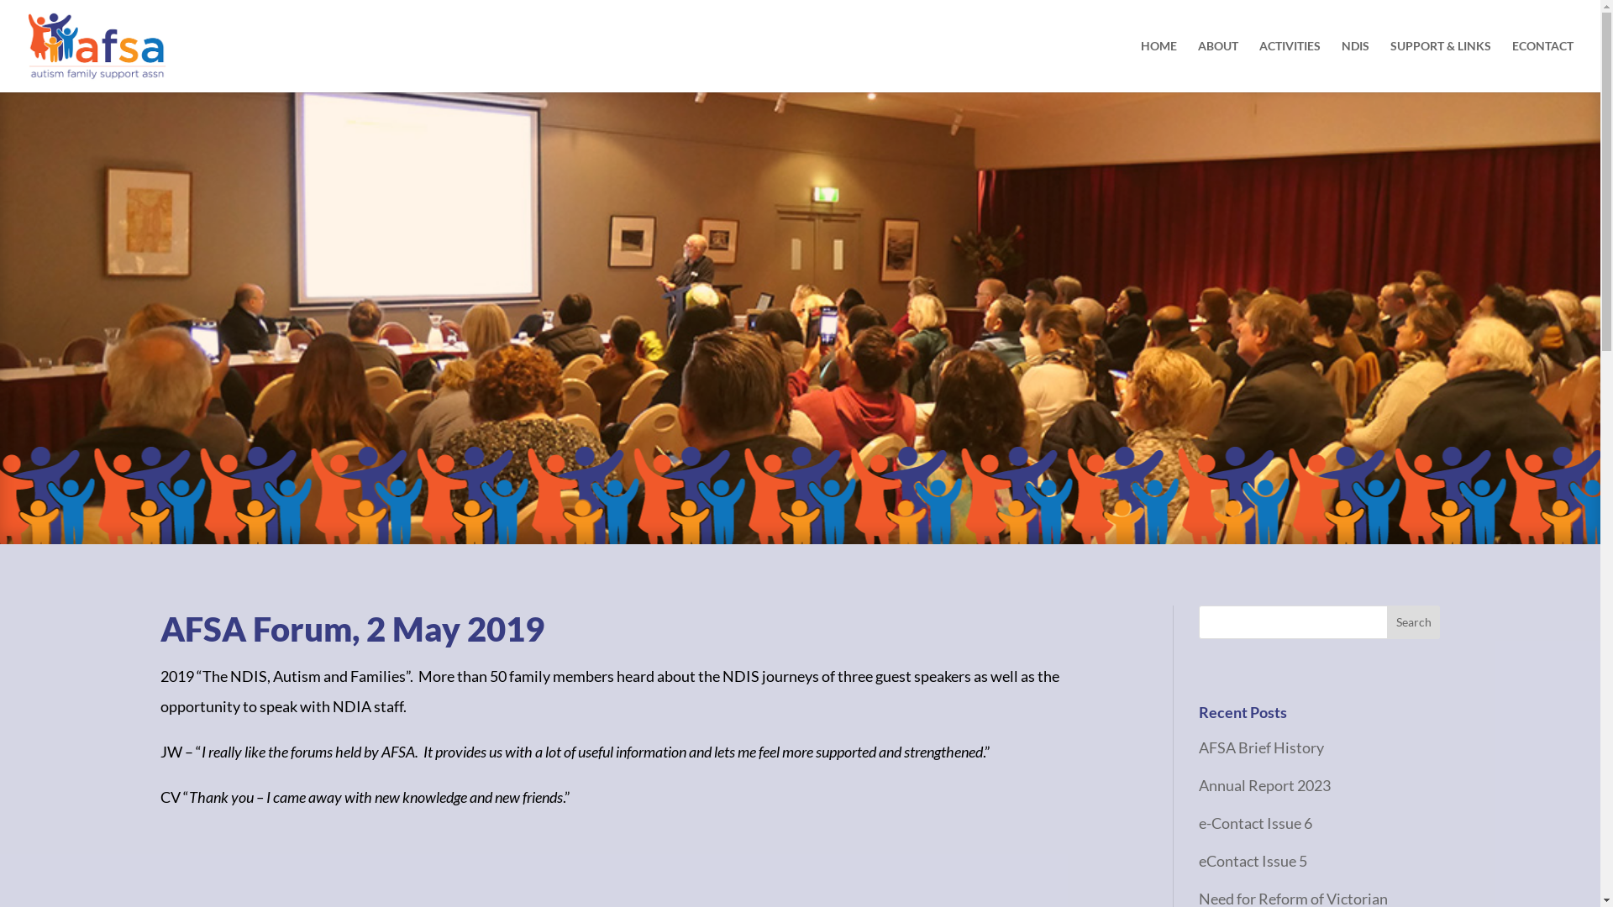 The height and width of the screenshot is (907, 1613). I want to click on ACTIVITIES, so click(1290, 66).